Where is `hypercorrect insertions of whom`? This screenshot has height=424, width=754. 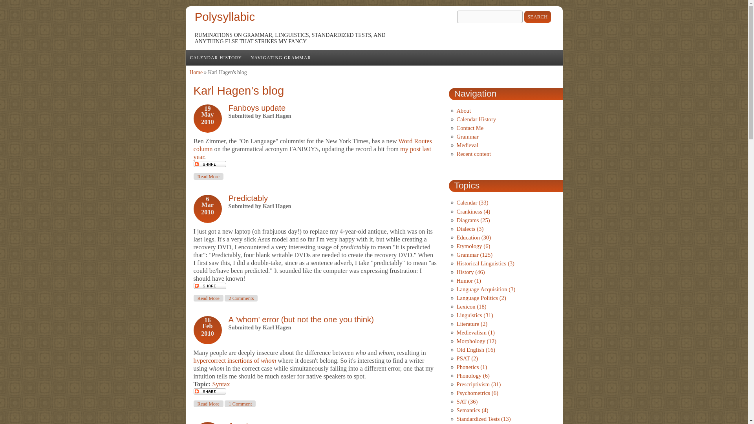
hypercorrect insertions of whom is located at coordinates (225, 16).